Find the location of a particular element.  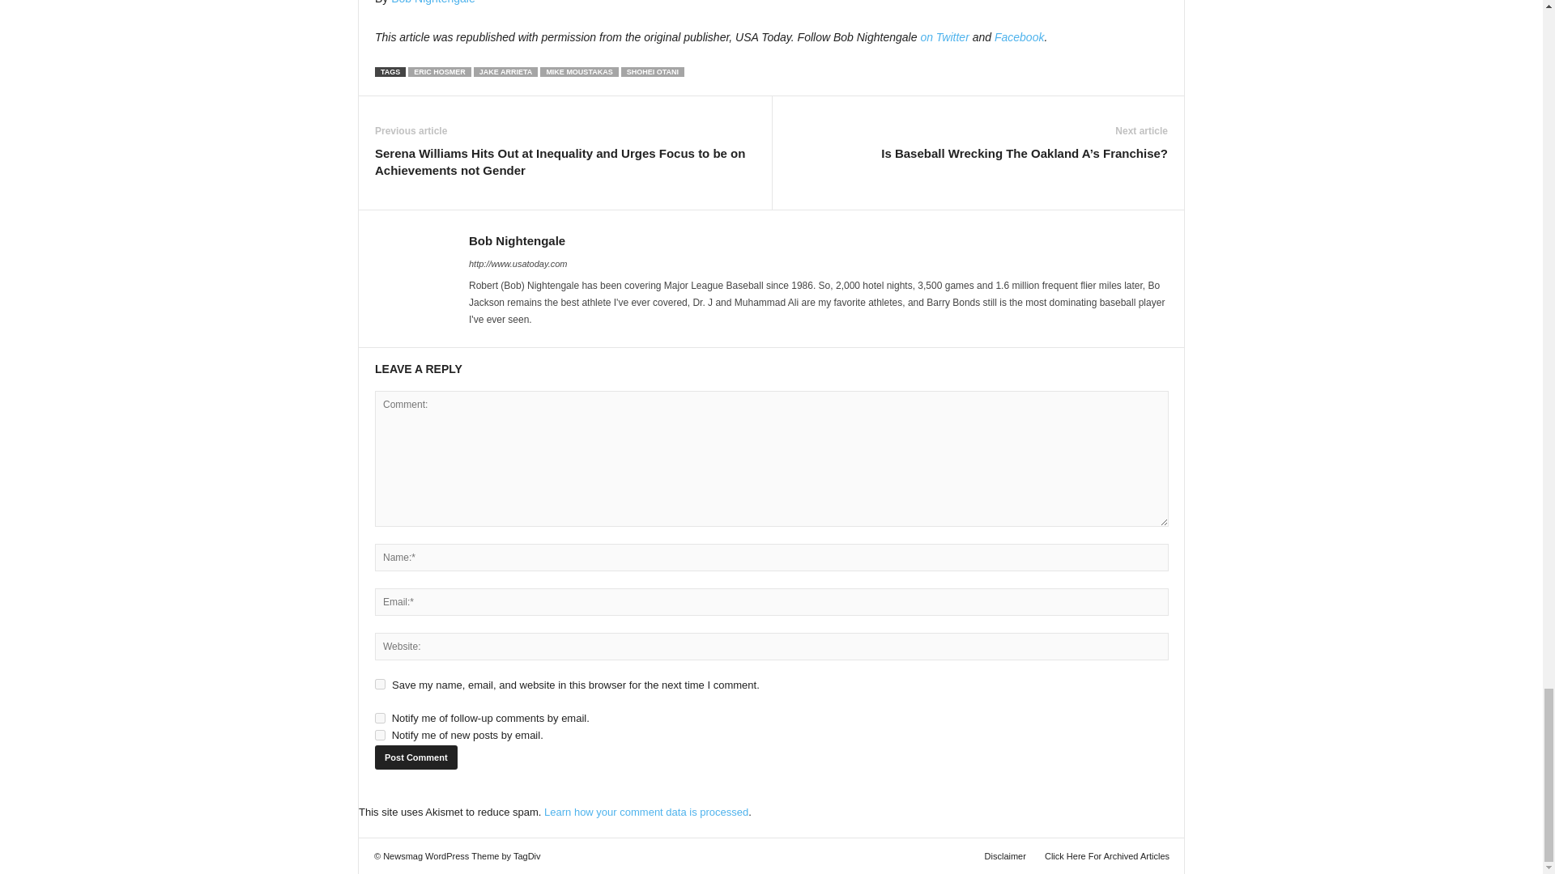

subscribe is located at coordinates (380, 719).